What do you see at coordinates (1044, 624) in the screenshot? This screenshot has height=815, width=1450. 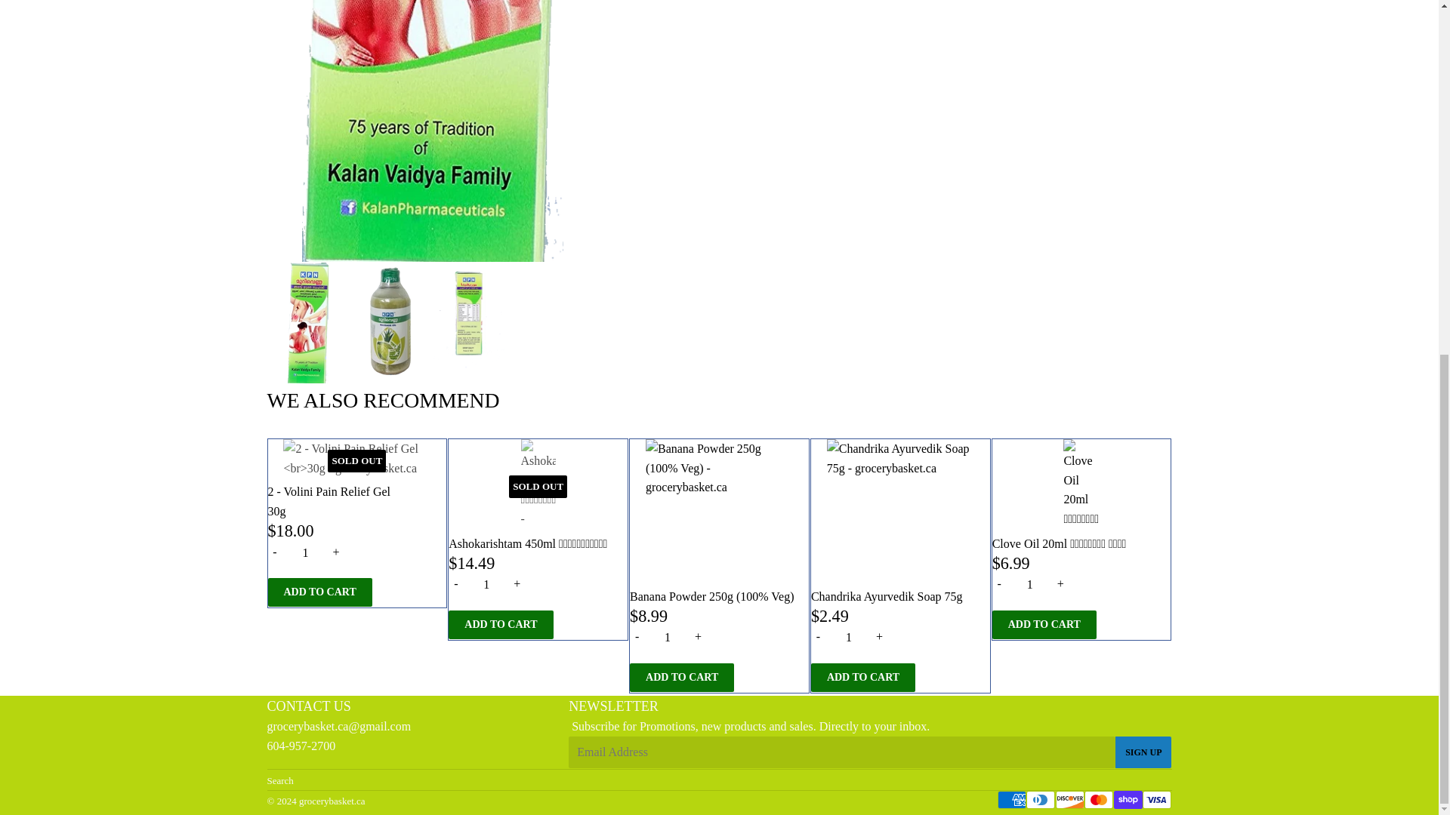 I see `Add to cart` at bounding box center [1044, 624].